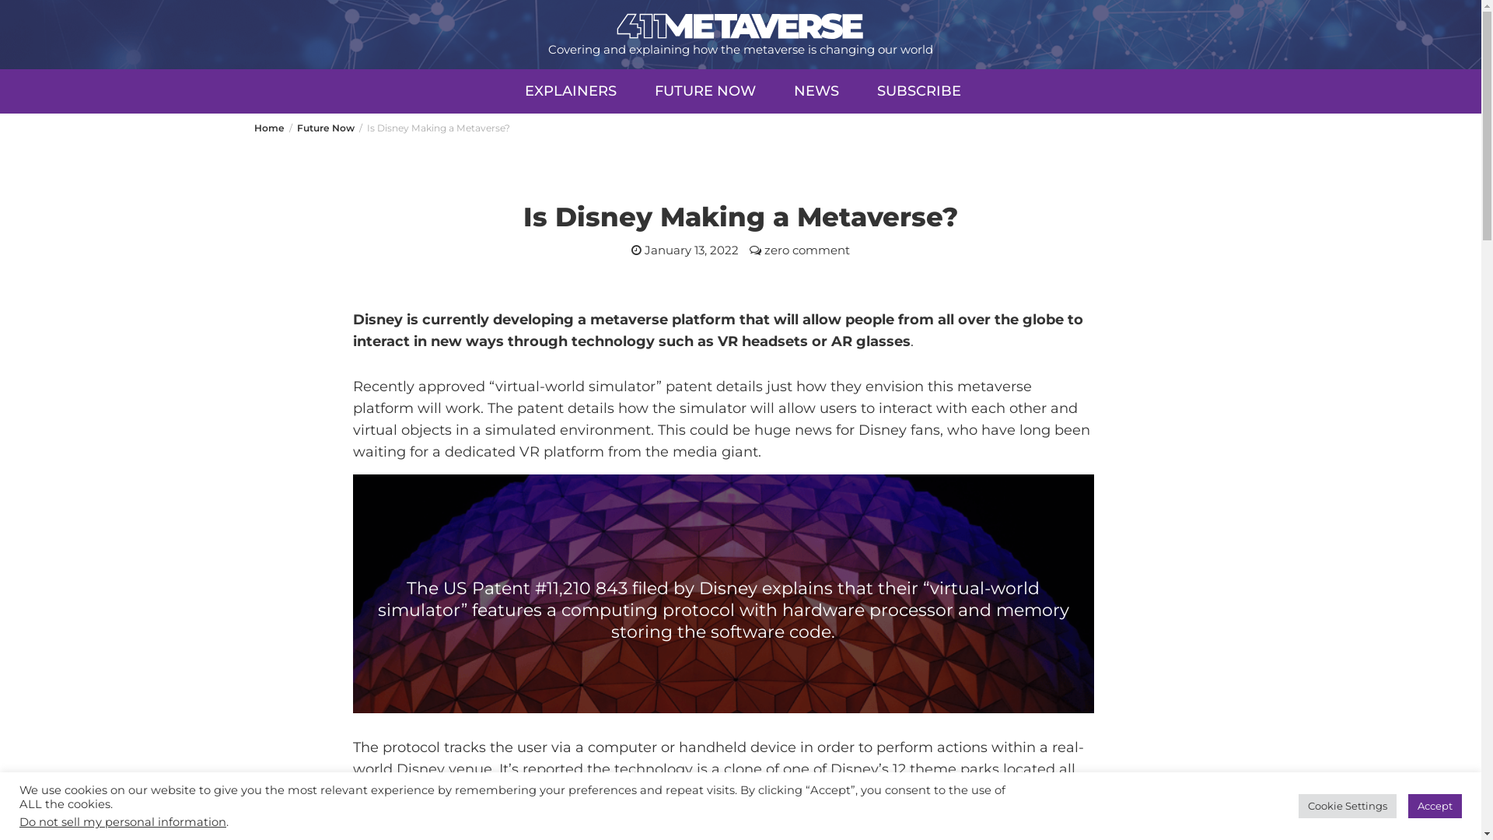 The width and height of the screenshot is (1493, 840). Describe the element at coordinates (816, 92) in the screenshot. I see `NEWS` at that location.